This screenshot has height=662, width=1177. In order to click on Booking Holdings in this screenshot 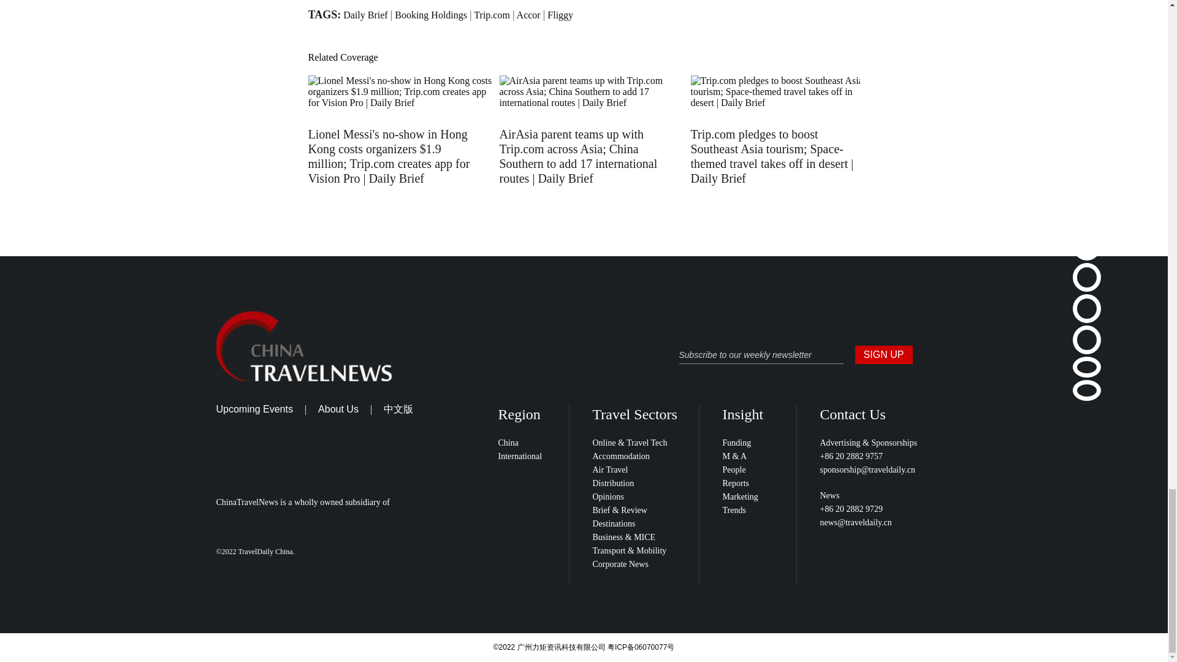, I will do `click(430, 15)`.